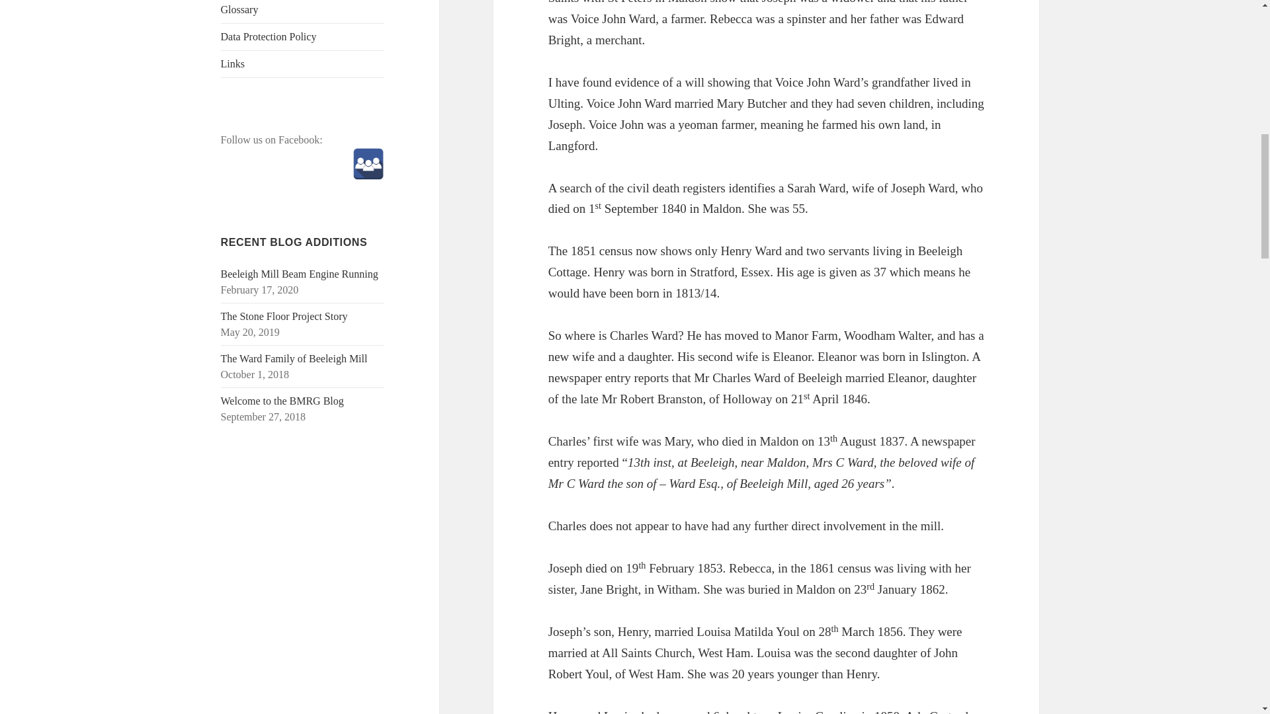 Image resolution: width=1270 pixels, height=714 pixels. What do you see at coordinates (303, 36) in the screenshot?
I see `Data Protection Policy` at bounding box center [303, 36].